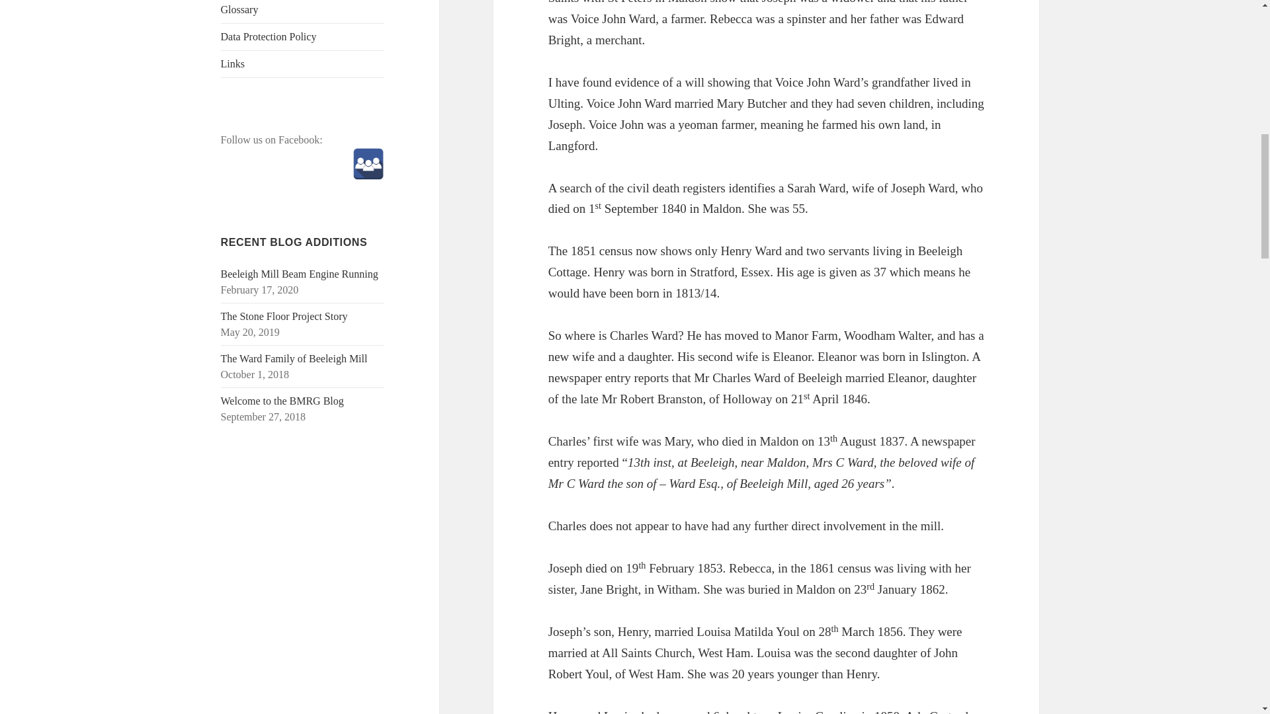 Image resolution: width=1270 pixels, height=714 pixels. What do you see at coordinates (303, 36) in the screenshot?
I see `Data Protection Policy` at bounding box center [303, 36].